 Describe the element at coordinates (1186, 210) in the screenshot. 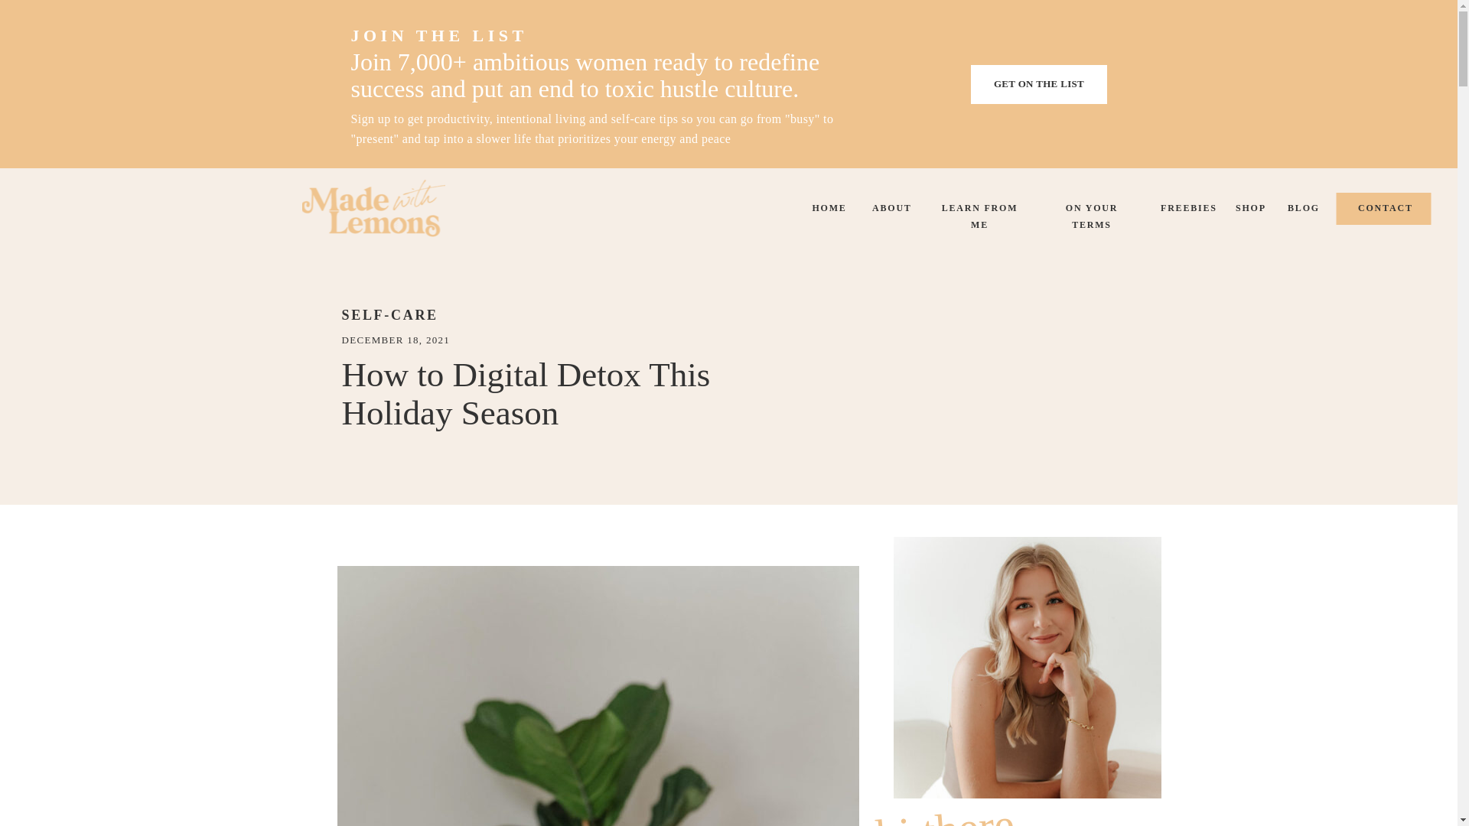

I see `FREEBIES` at that location.